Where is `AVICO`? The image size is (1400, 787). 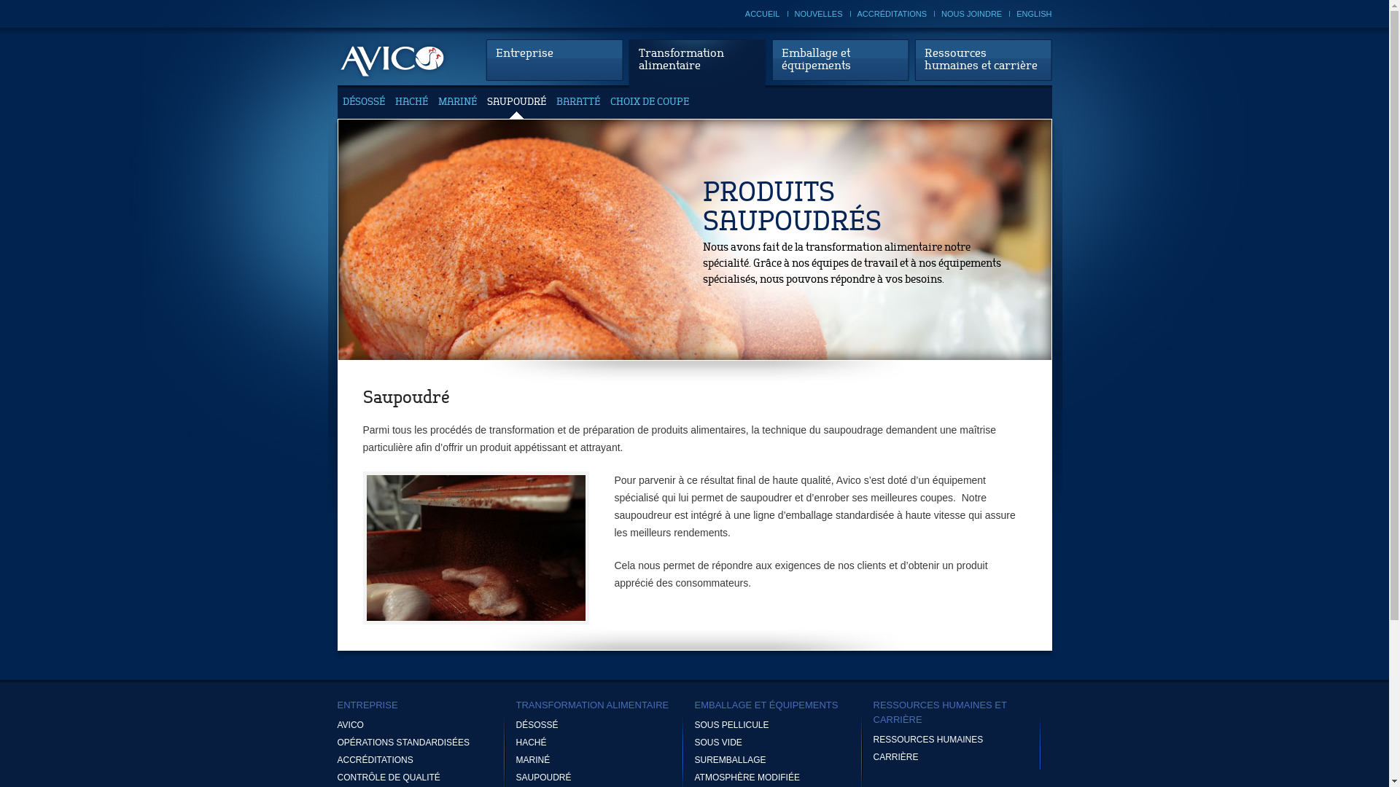
AVICO is located at coordinates (426, 725).